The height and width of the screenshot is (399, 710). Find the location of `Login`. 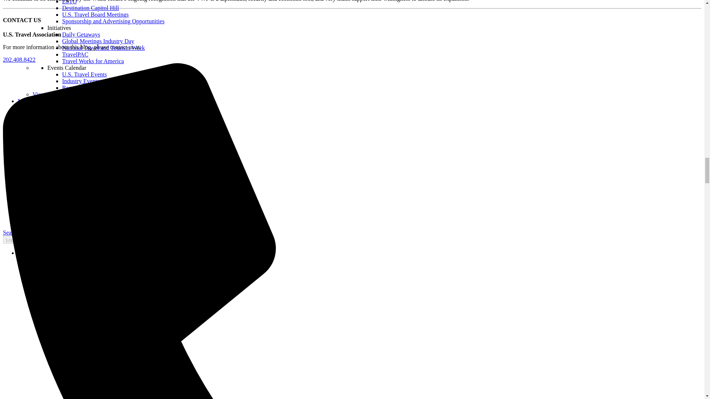

Login is located at coordinates (12, 240).